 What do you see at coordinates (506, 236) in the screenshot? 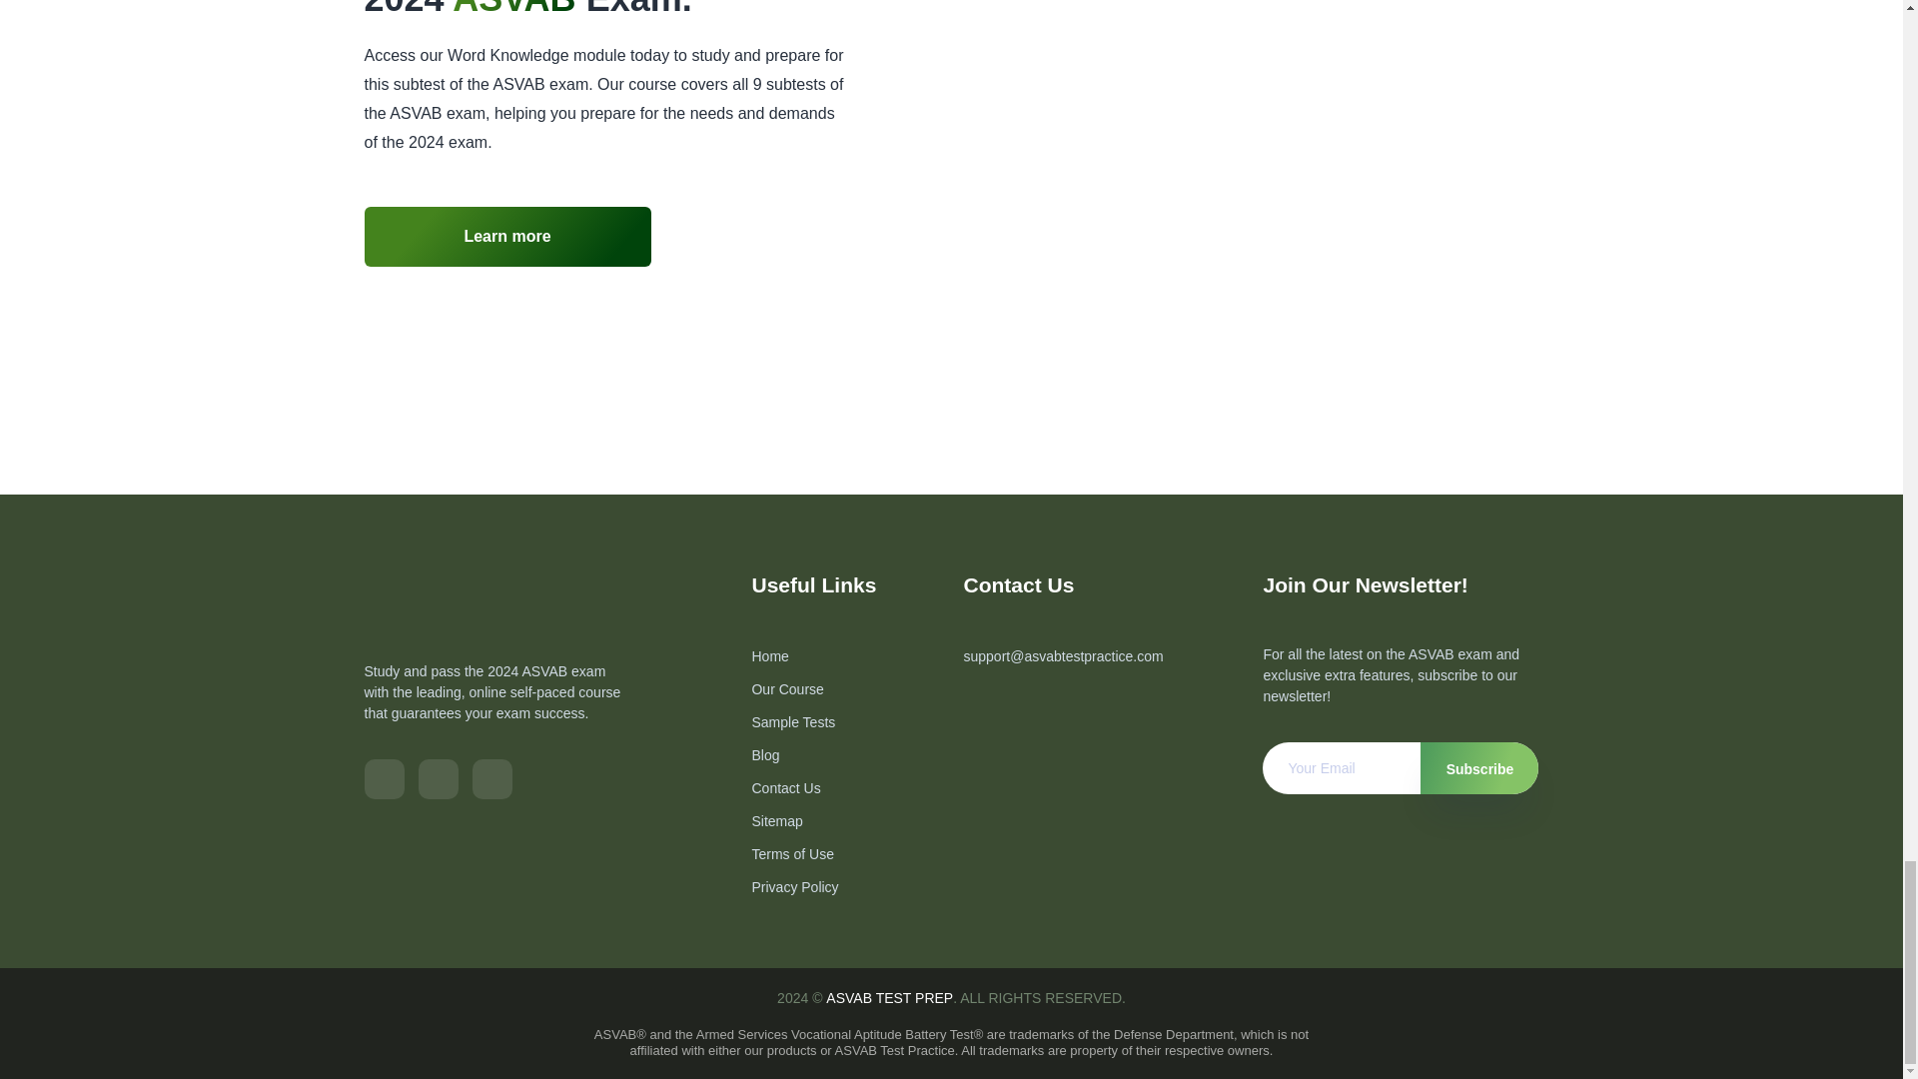
I see `Learn more` at bounding box center [506, 236].